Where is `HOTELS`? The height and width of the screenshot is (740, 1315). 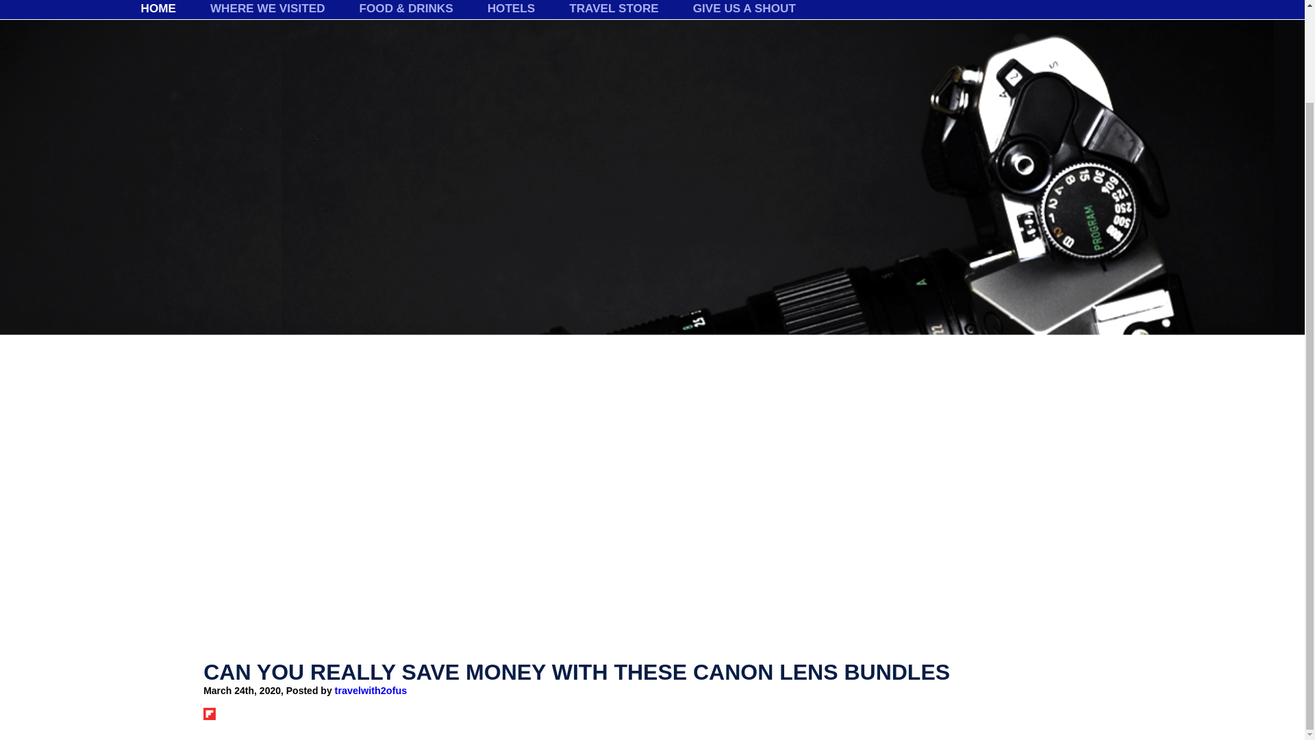 HOTELS is located at coordinates (511, 18).